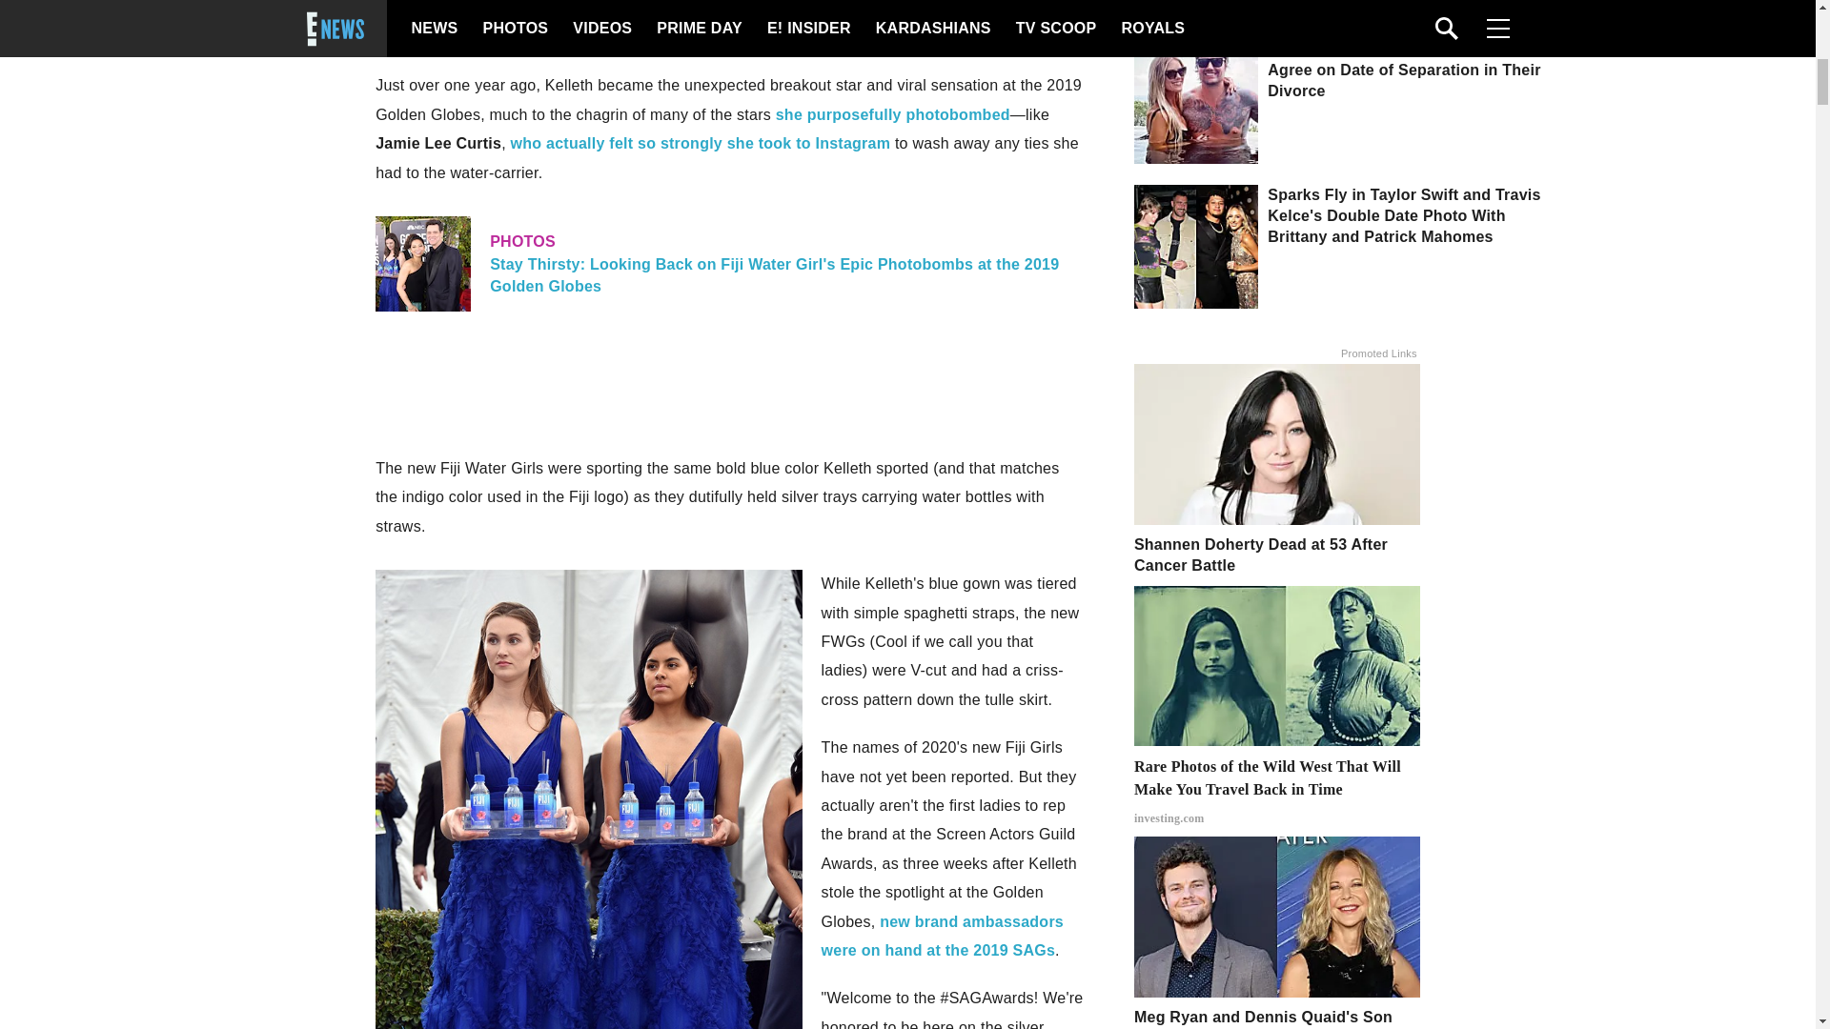  I want to click on who actually felt so strongly she took to Instagram, so click(701, 143).